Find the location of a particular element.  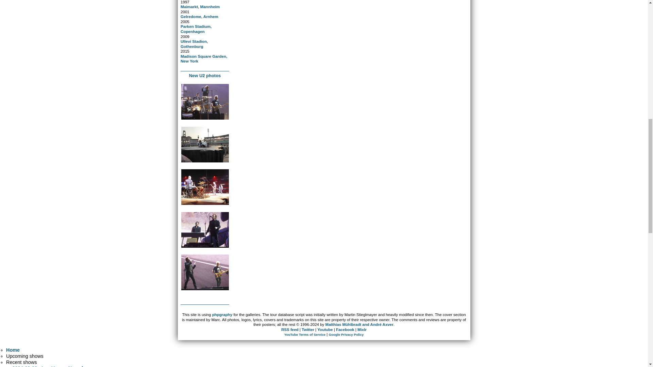

New U2 photos is located at coordinates (205, 75).